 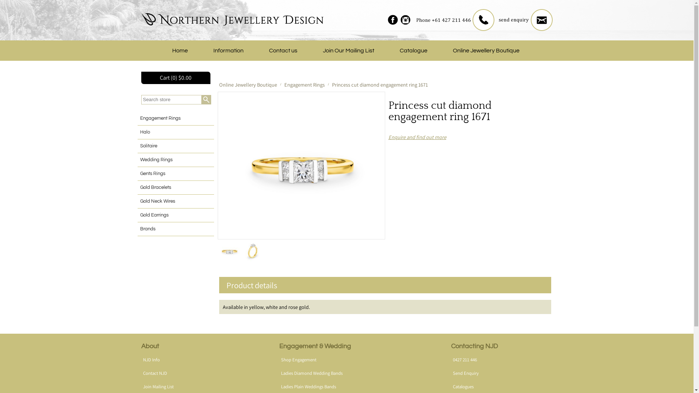 What do you see at coordinates (176, 229) in the screenshot?
I see `Brands` at bounding box center [176, 229].